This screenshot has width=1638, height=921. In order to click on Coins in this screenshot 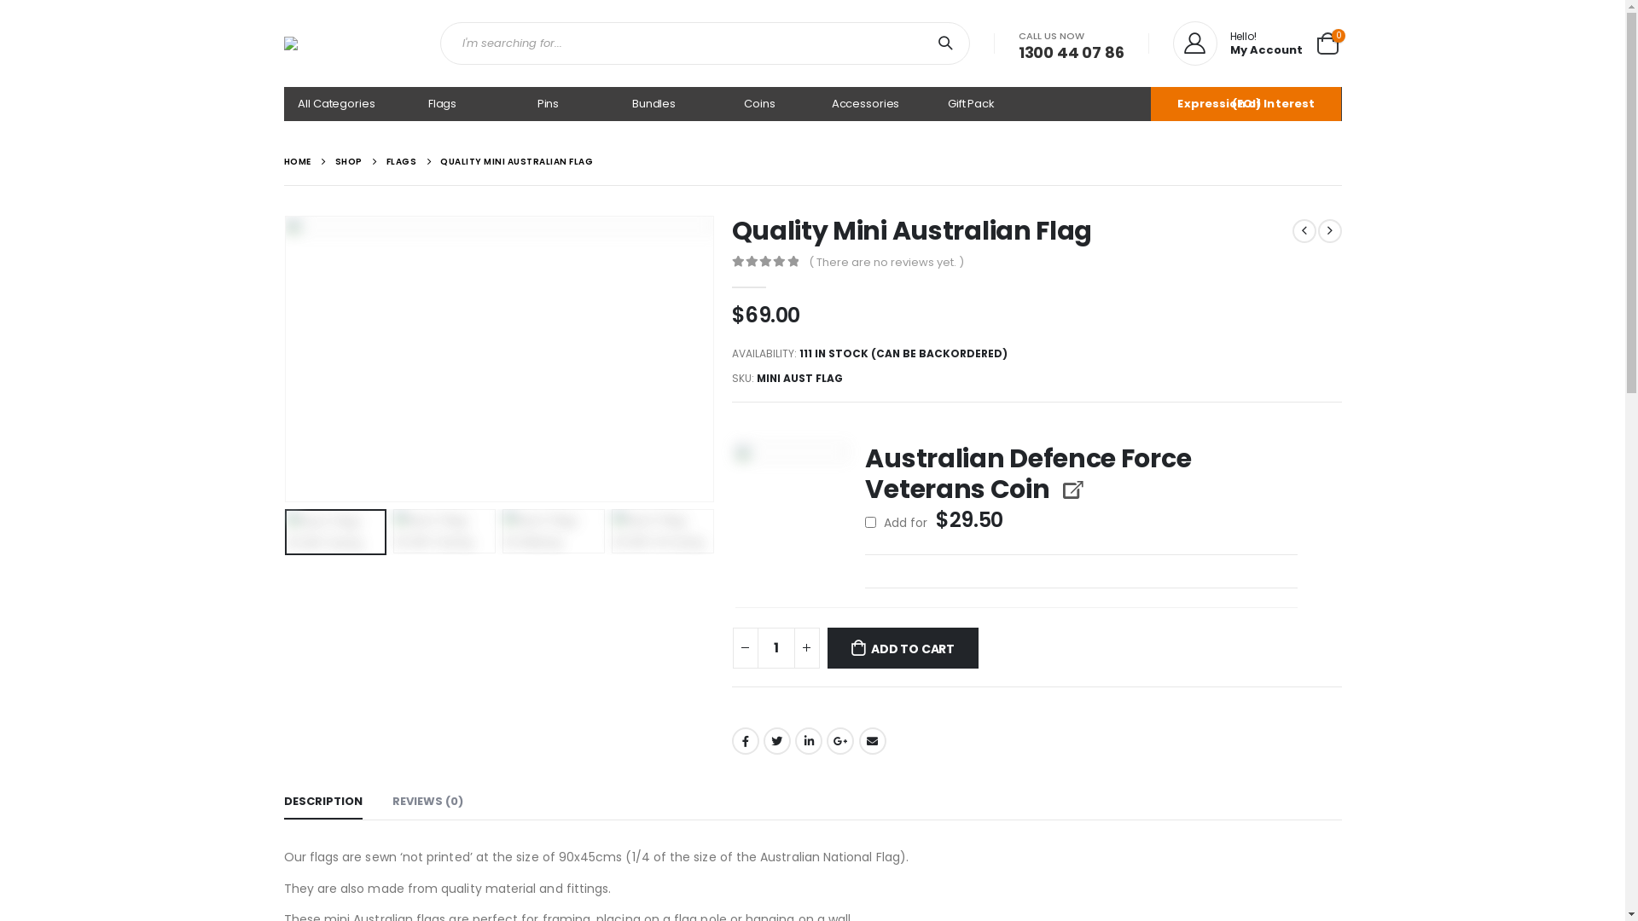, I will do `click(759, 104)`.